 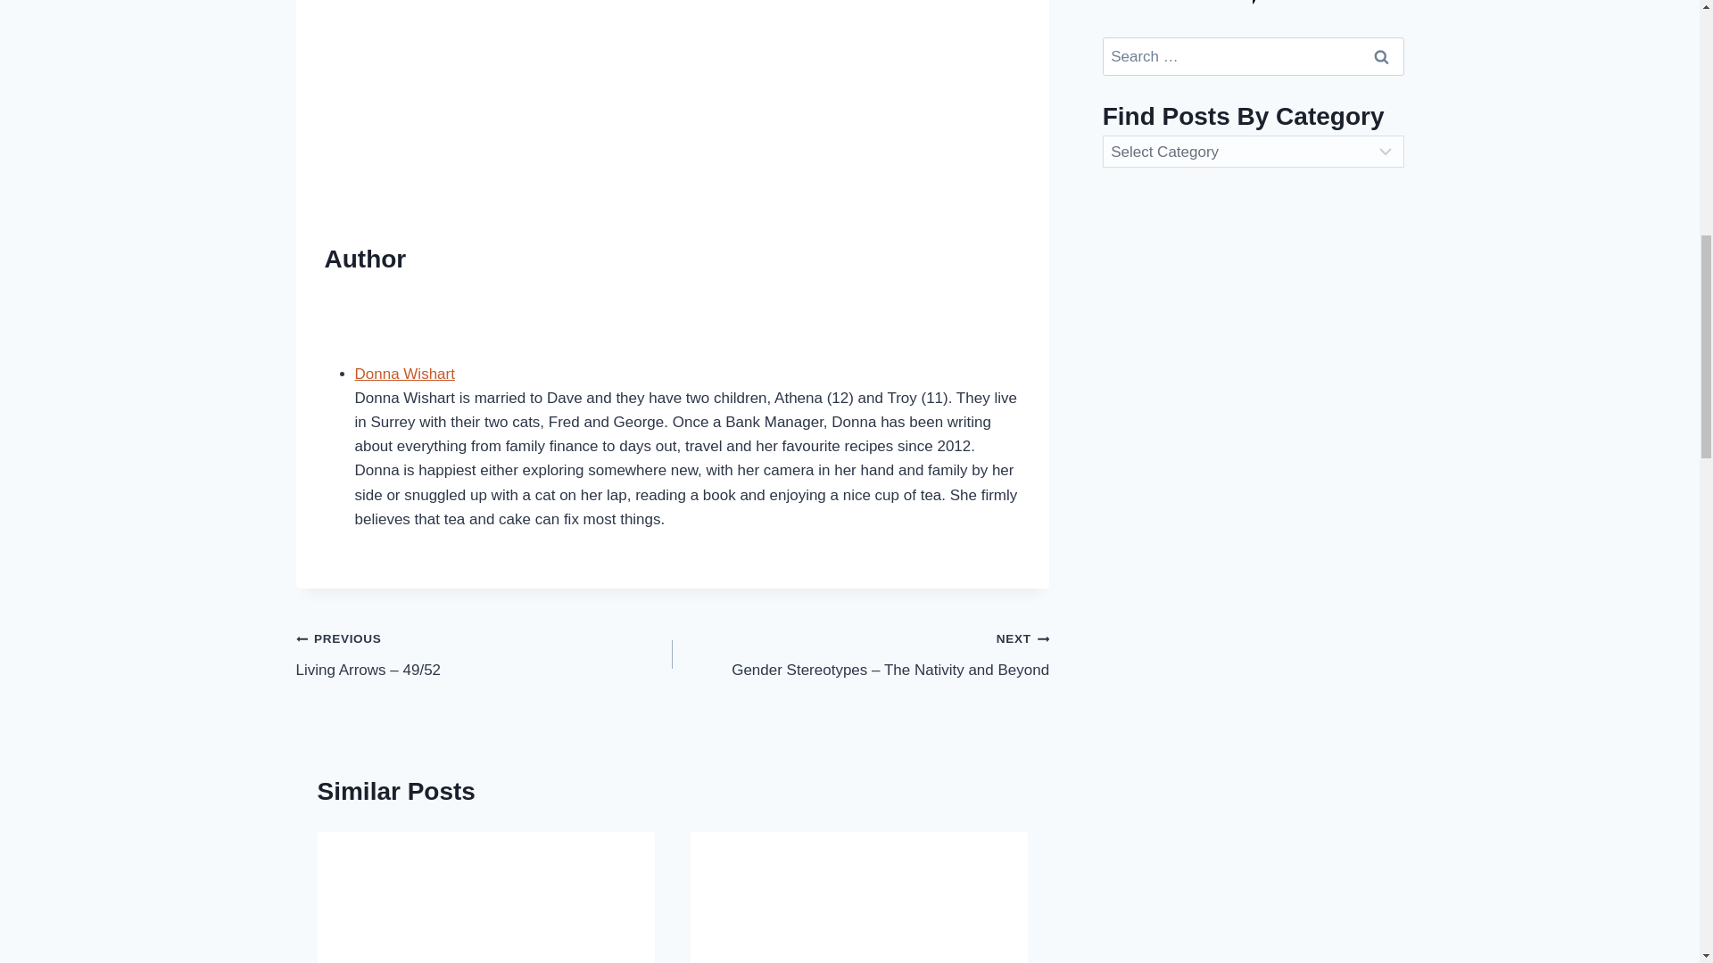 What do you see at coordinates (1382, 57) in the screenshot?
I see `Search` at bounding box center [1382, 57].